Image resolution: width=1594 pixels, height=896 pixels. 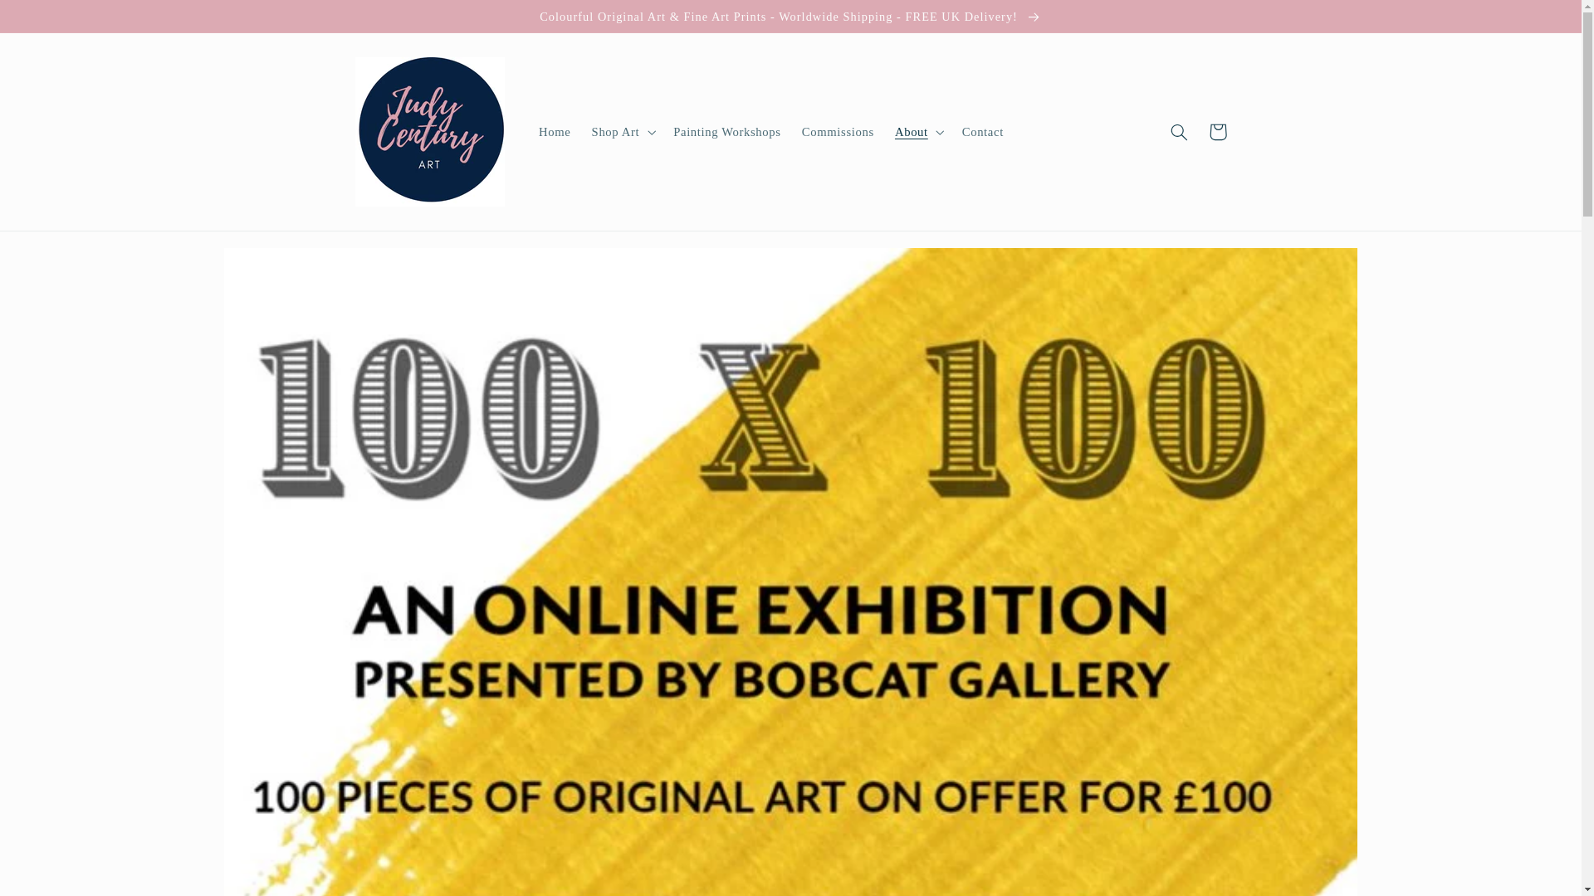 I want to click on Skip to content, so click(x=52, y=20).